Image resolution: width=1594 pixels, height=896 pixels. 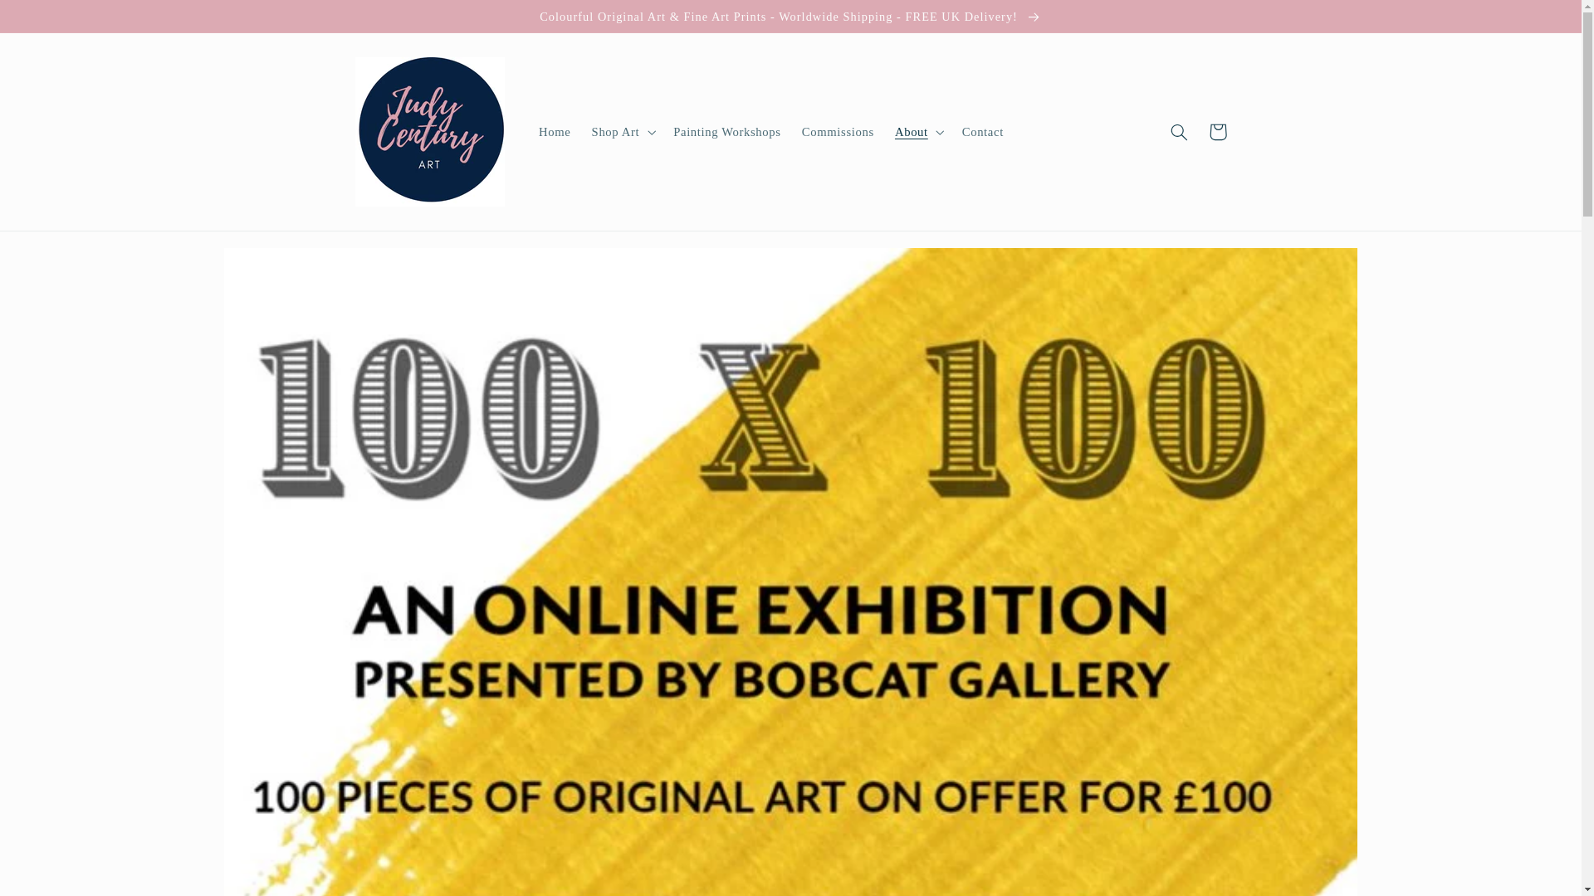 I want to click on Skip to content, so click(x=52, y=20).